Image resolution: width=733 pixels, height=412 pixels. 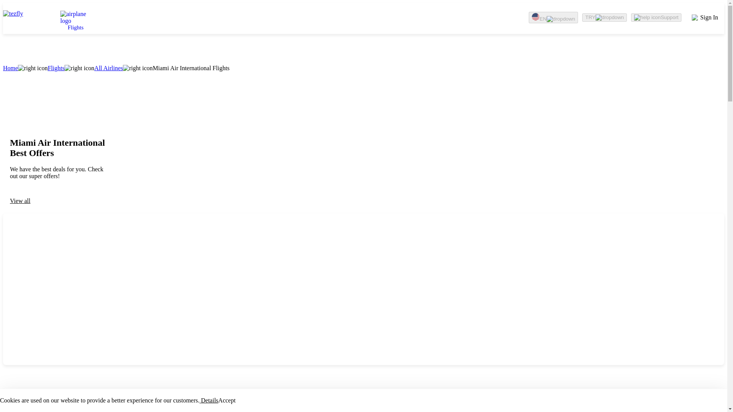 I want to click on EN, so click(x=553, y=17).